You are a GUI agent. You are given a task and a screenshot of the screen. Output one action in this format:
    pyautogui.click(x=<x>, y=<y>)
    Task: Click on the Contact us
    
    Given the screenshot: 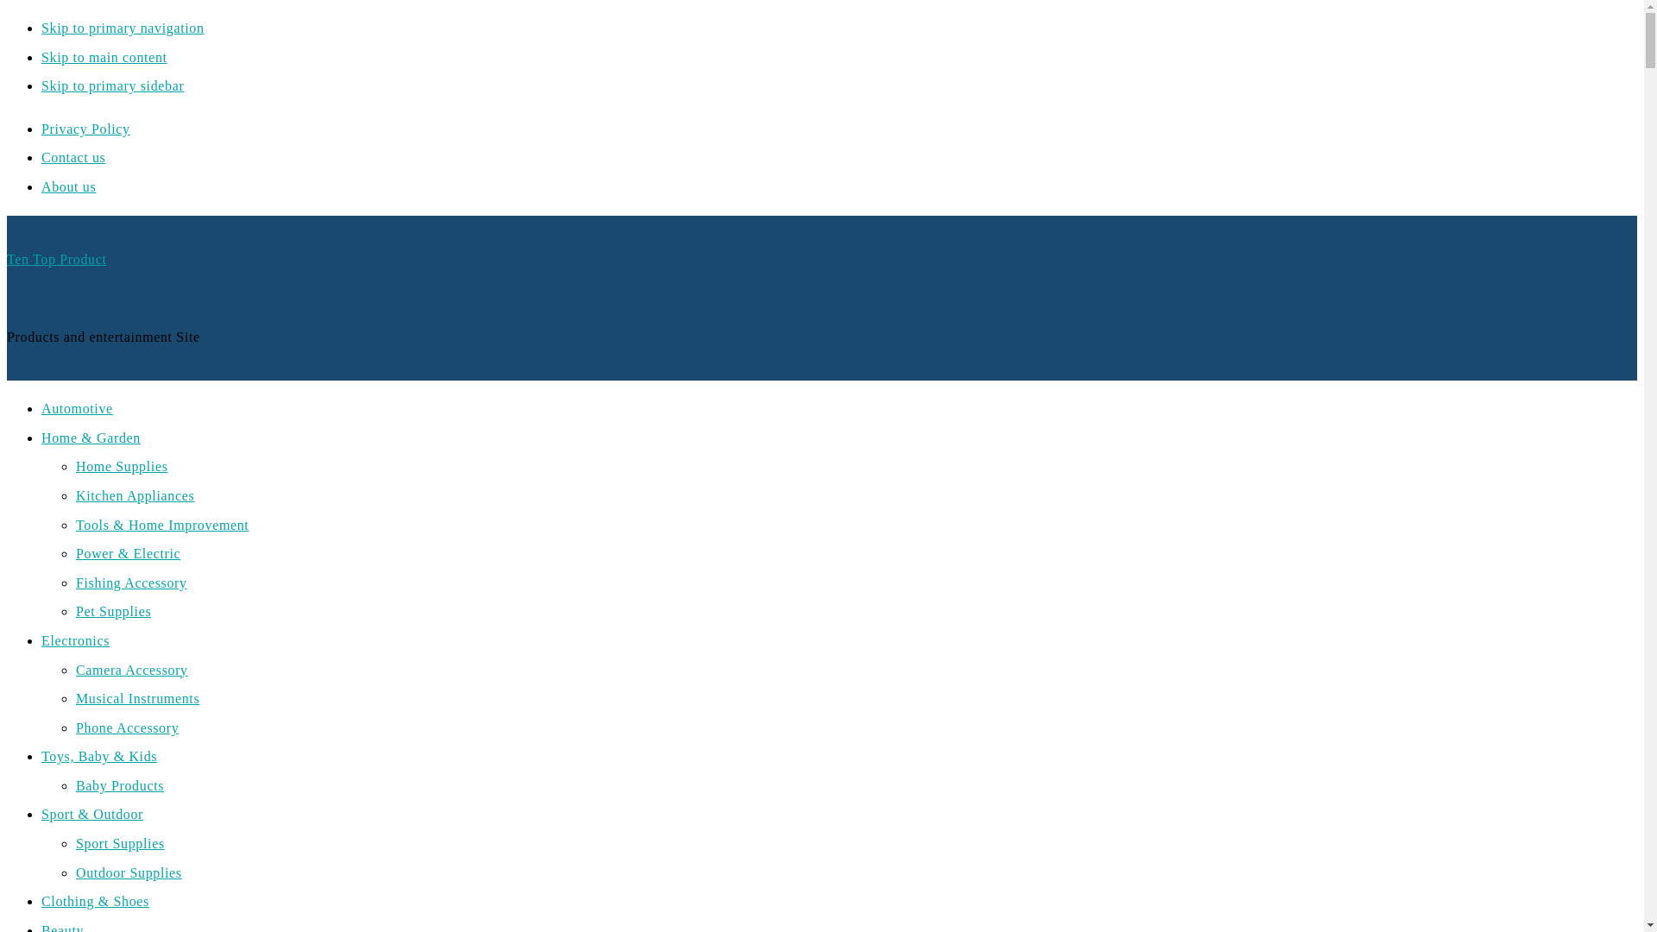 What is the action you would take?
    pyautogui.click(x=73, y=157)
    